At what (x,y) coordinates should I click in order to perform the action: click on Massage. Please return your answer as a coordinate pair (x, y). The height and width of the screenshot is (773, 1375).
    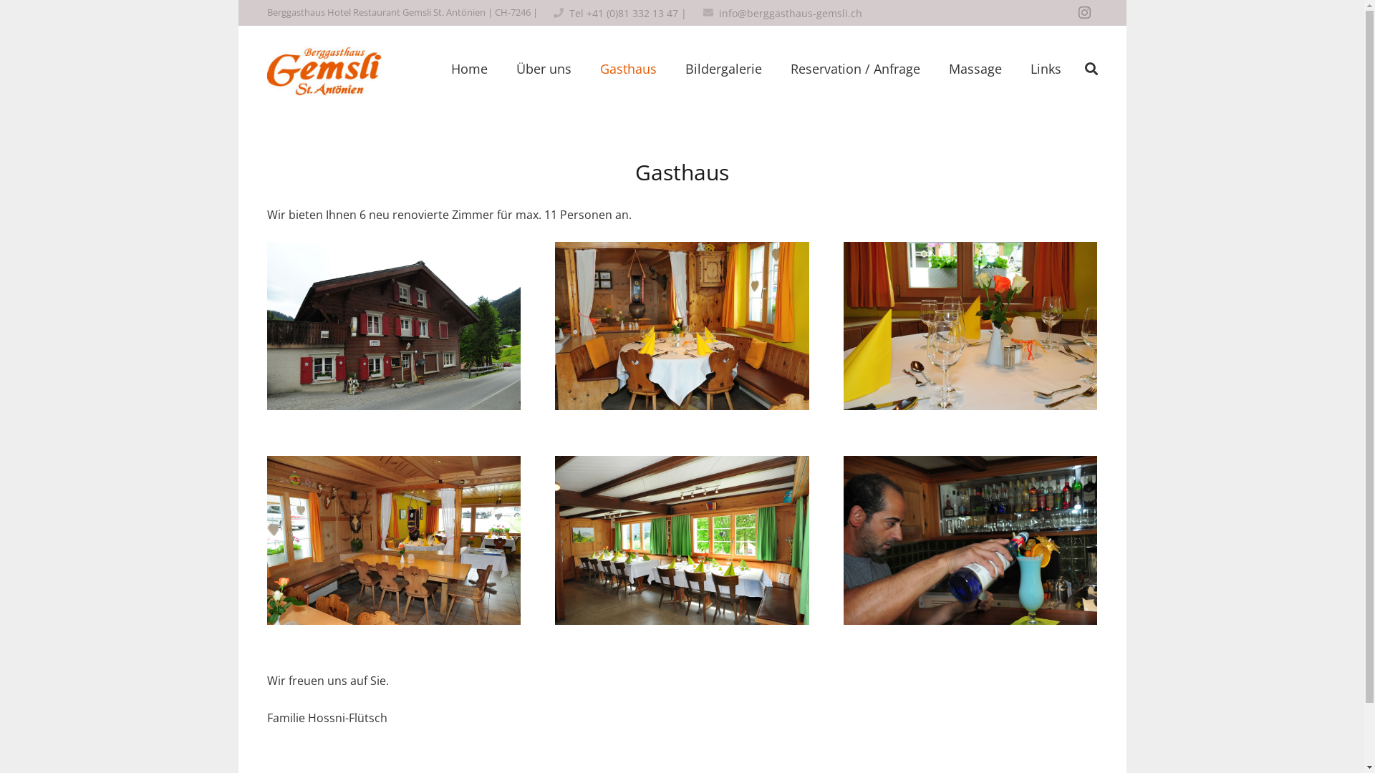
    Looking at the image, I should click on (975, 69).